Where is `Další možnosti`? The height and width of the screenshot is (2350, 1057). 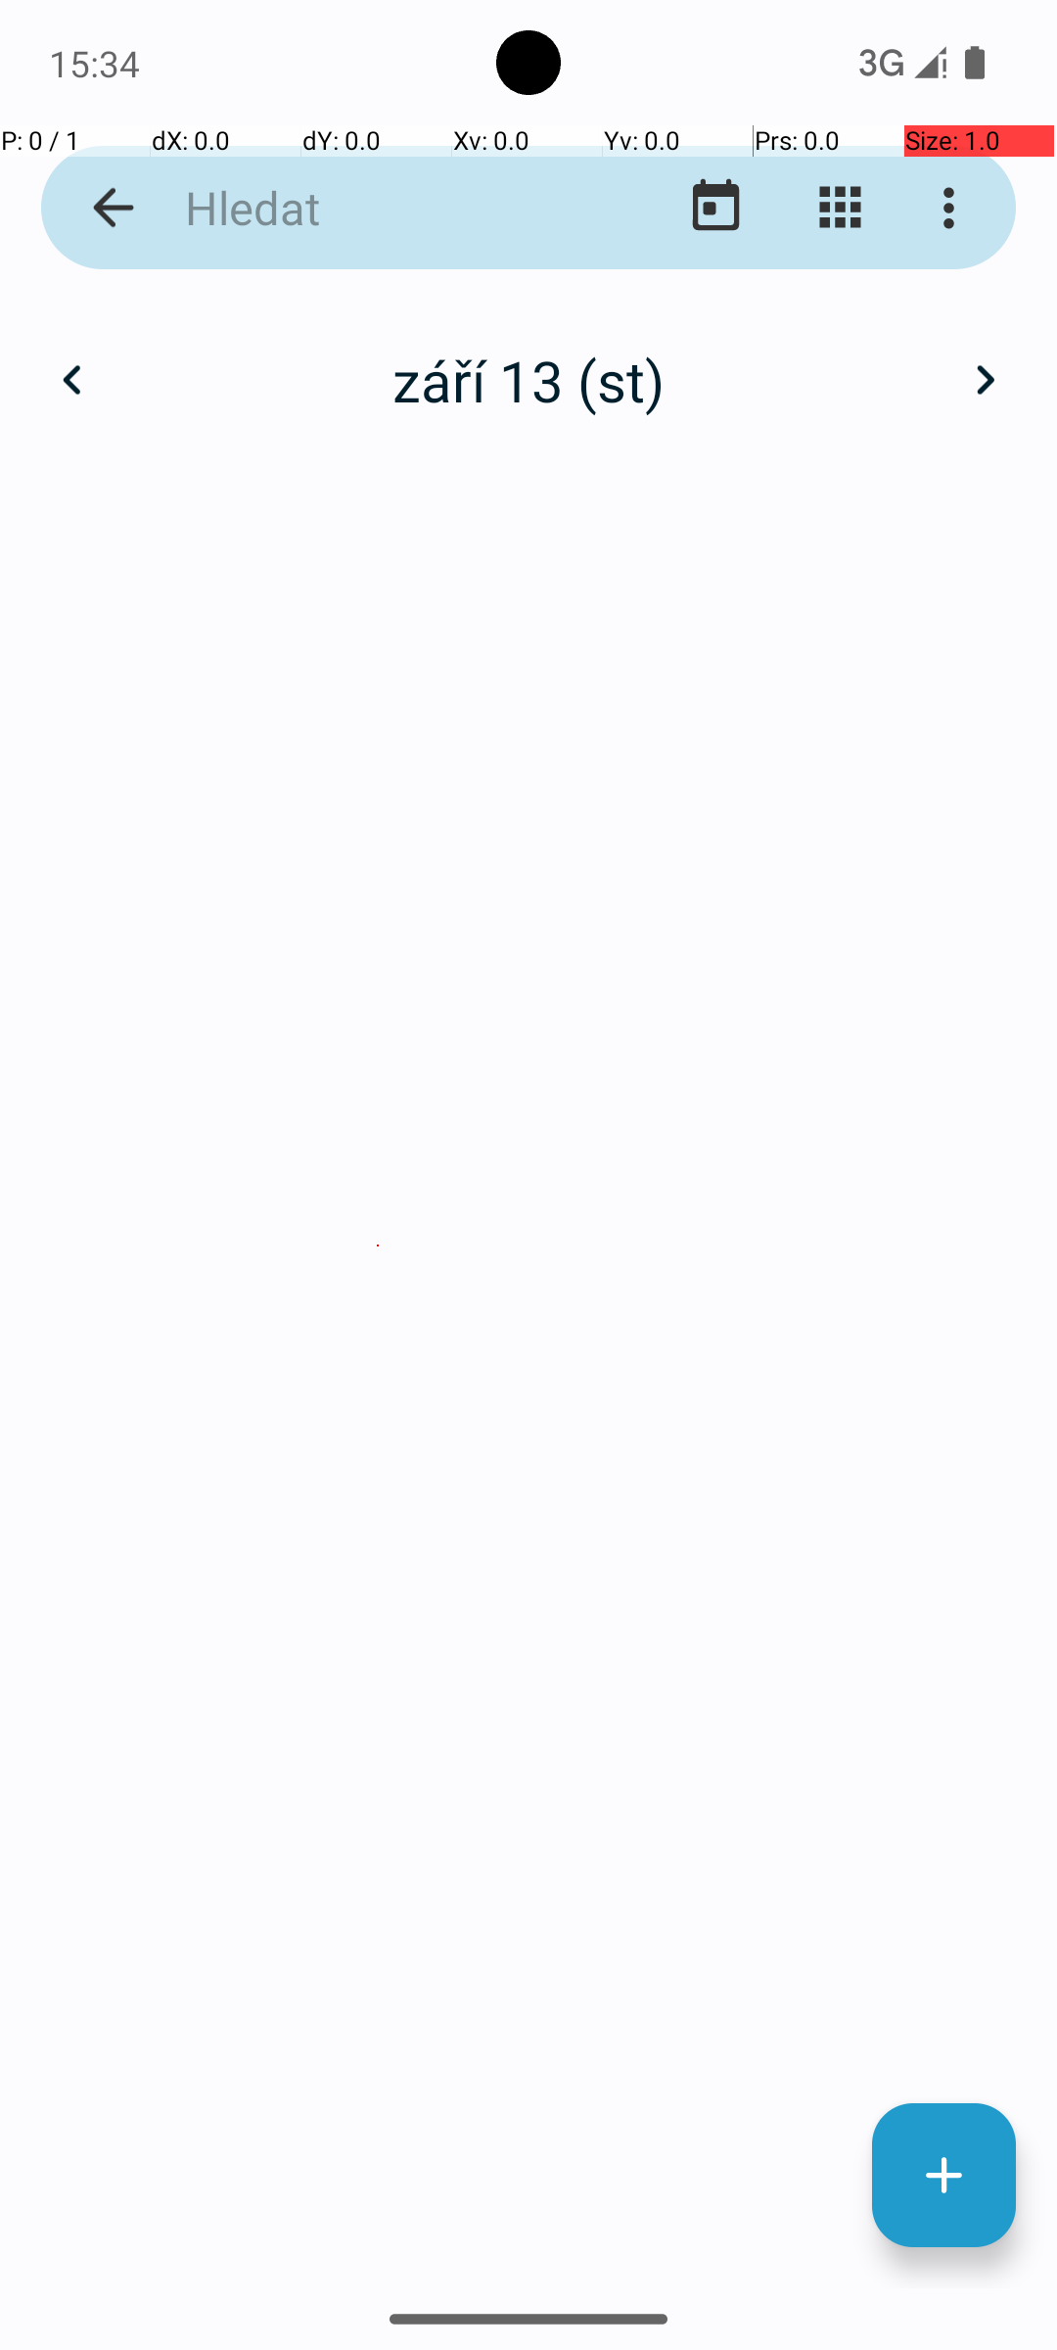 Další možnosti is located at coordinates (953, 208).